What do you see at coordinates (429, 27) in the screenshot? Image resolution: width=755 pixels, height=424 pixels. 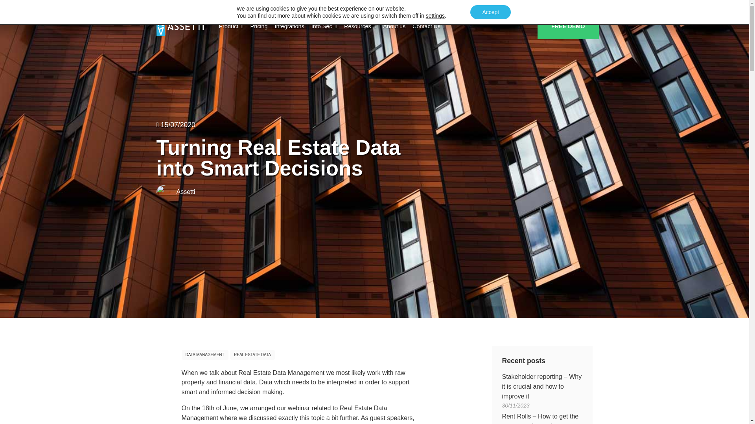 I see `Contact Us` at bounding box center [429, 27].